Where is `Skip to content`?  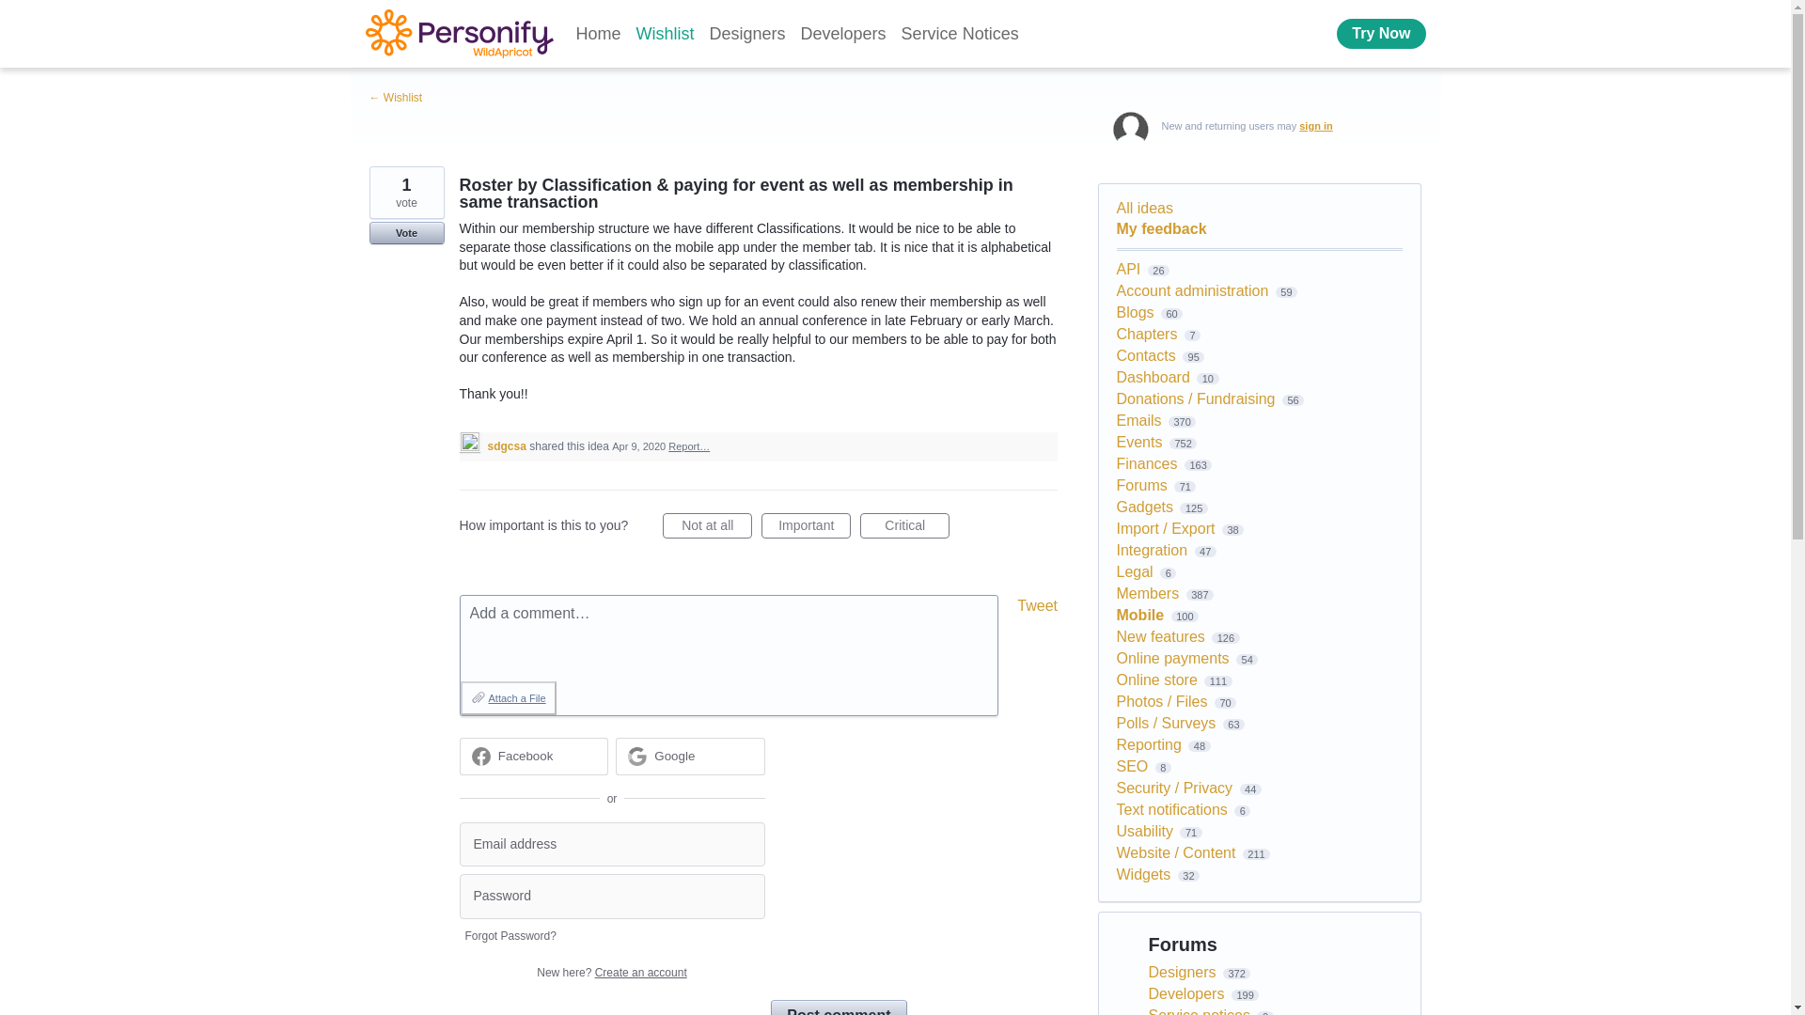
Skip to content is located at coordinates (15, 15).